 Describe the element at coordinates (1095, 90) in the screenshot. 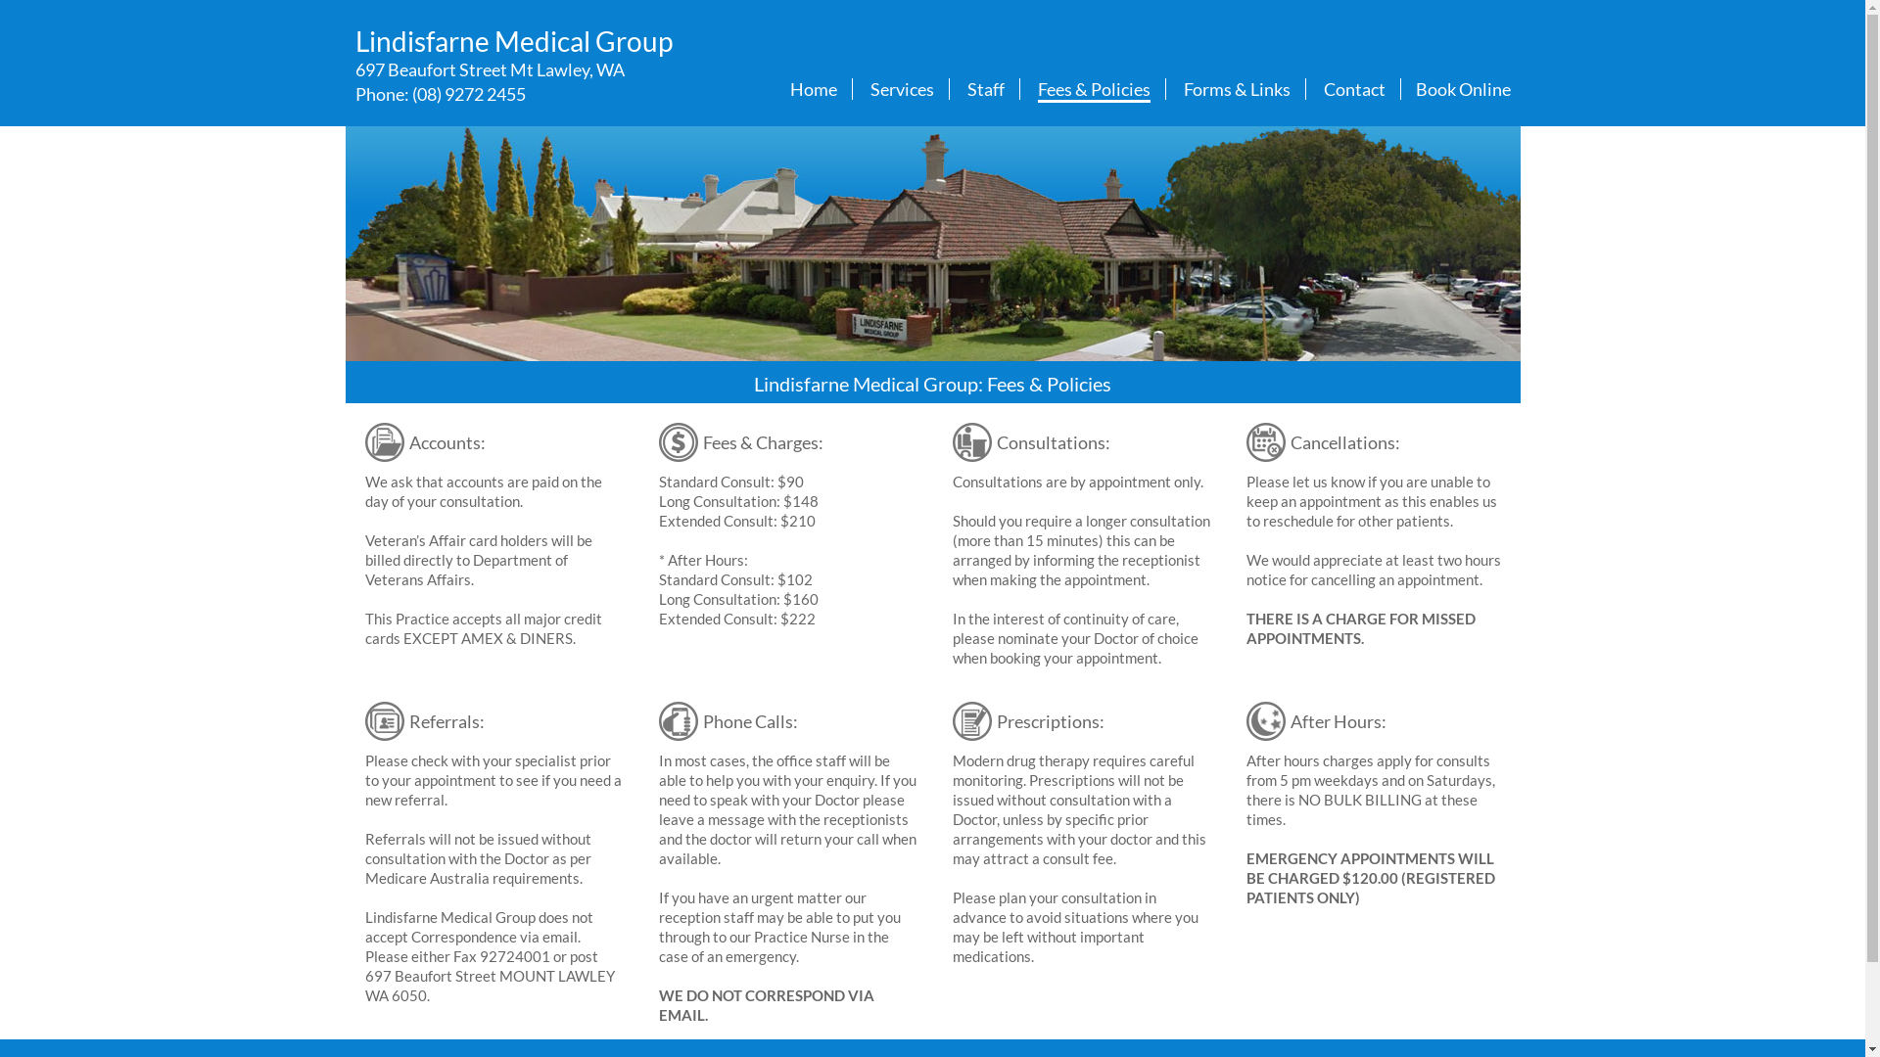

I see `Fees & Policies` at that location.